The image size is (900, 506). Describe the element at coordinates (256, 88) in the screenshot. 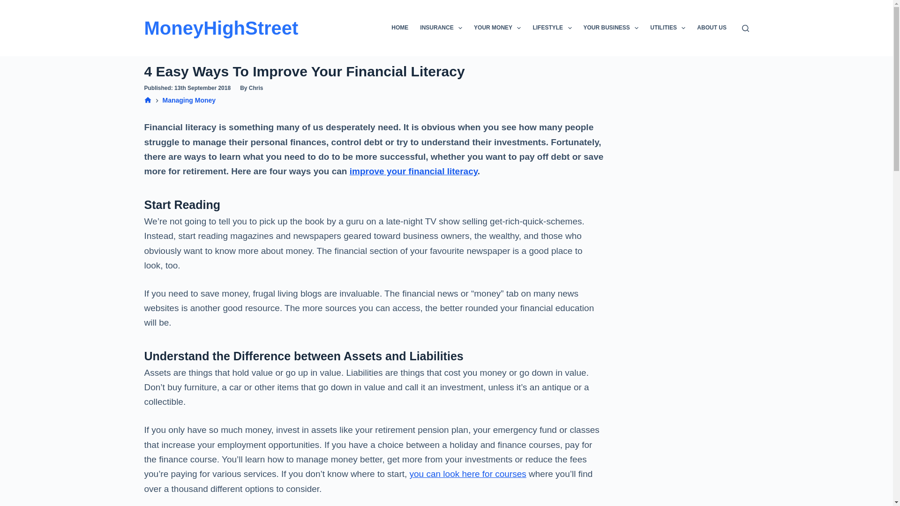

I see `Posts by Chris` at that location.